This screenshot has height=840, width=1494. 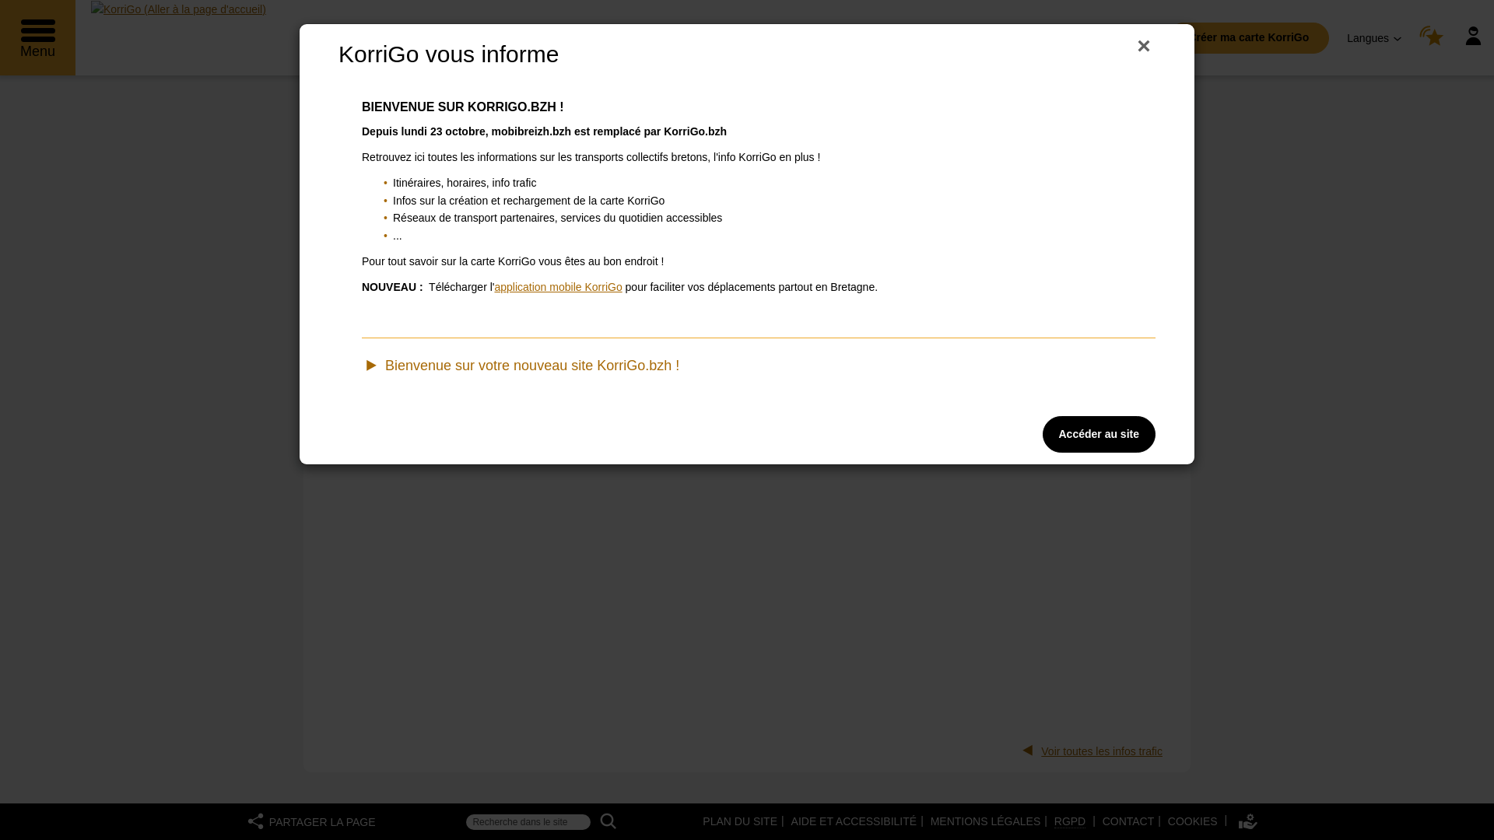 What do you see at coordinates (558, 287) in the screenshot?
I see `application mobile KorriGo` at bounding box center [558, 287].